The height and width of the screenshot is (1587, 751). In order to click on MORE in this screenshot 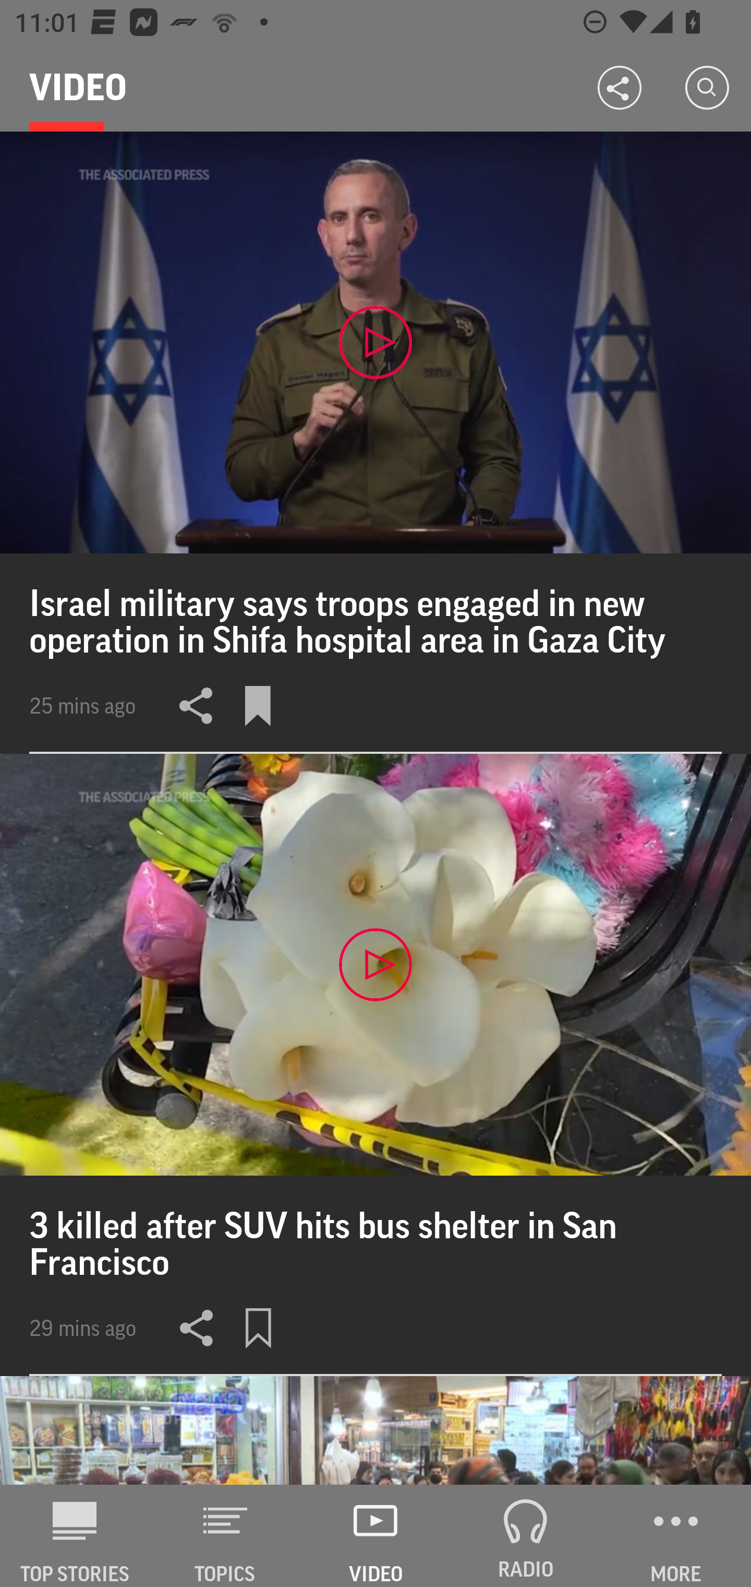, I will do `click(676, 1536)`.